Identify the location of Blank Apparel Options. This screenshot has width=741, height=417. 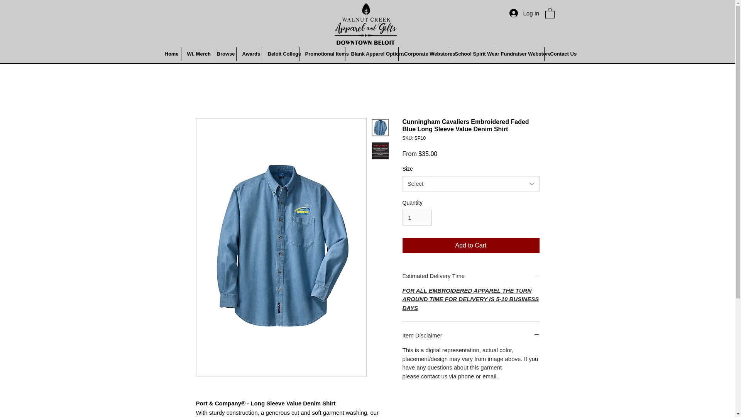
(371, 54).